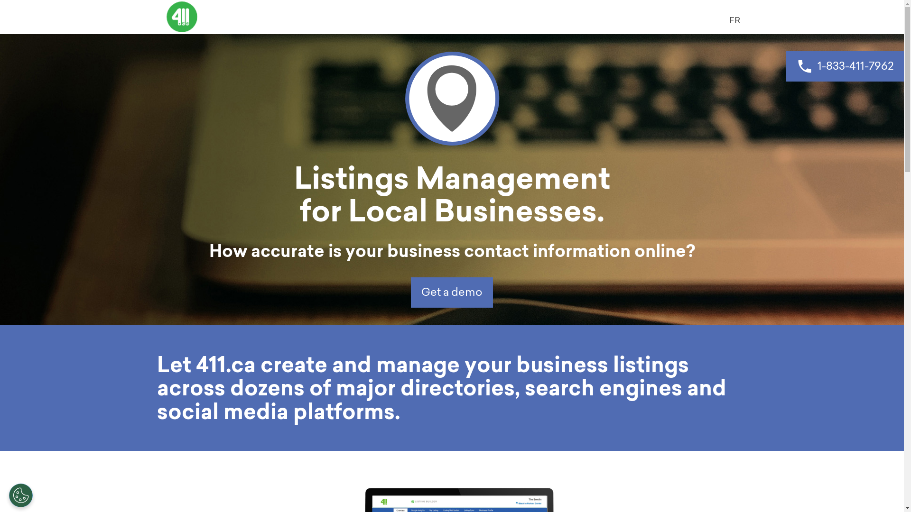  What do you see at coordinates (734, 20) in the screenshot?
I see `FR` at bounding box center [734, 20].